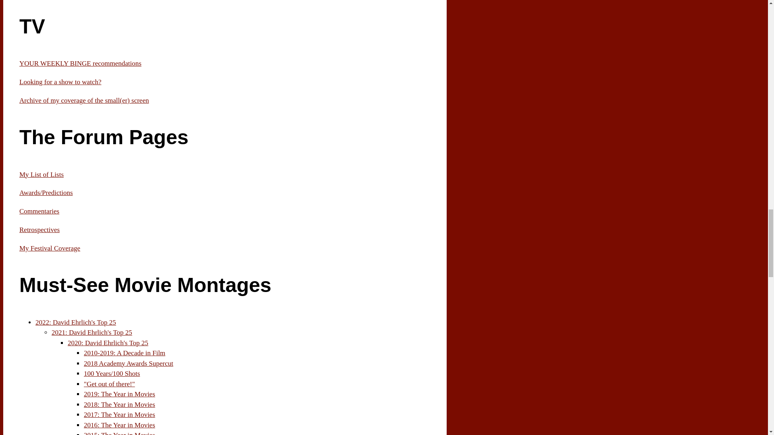  Describe the element at coordinates (41, 174) in the screenshot. I see `My List of Lists` at that location.